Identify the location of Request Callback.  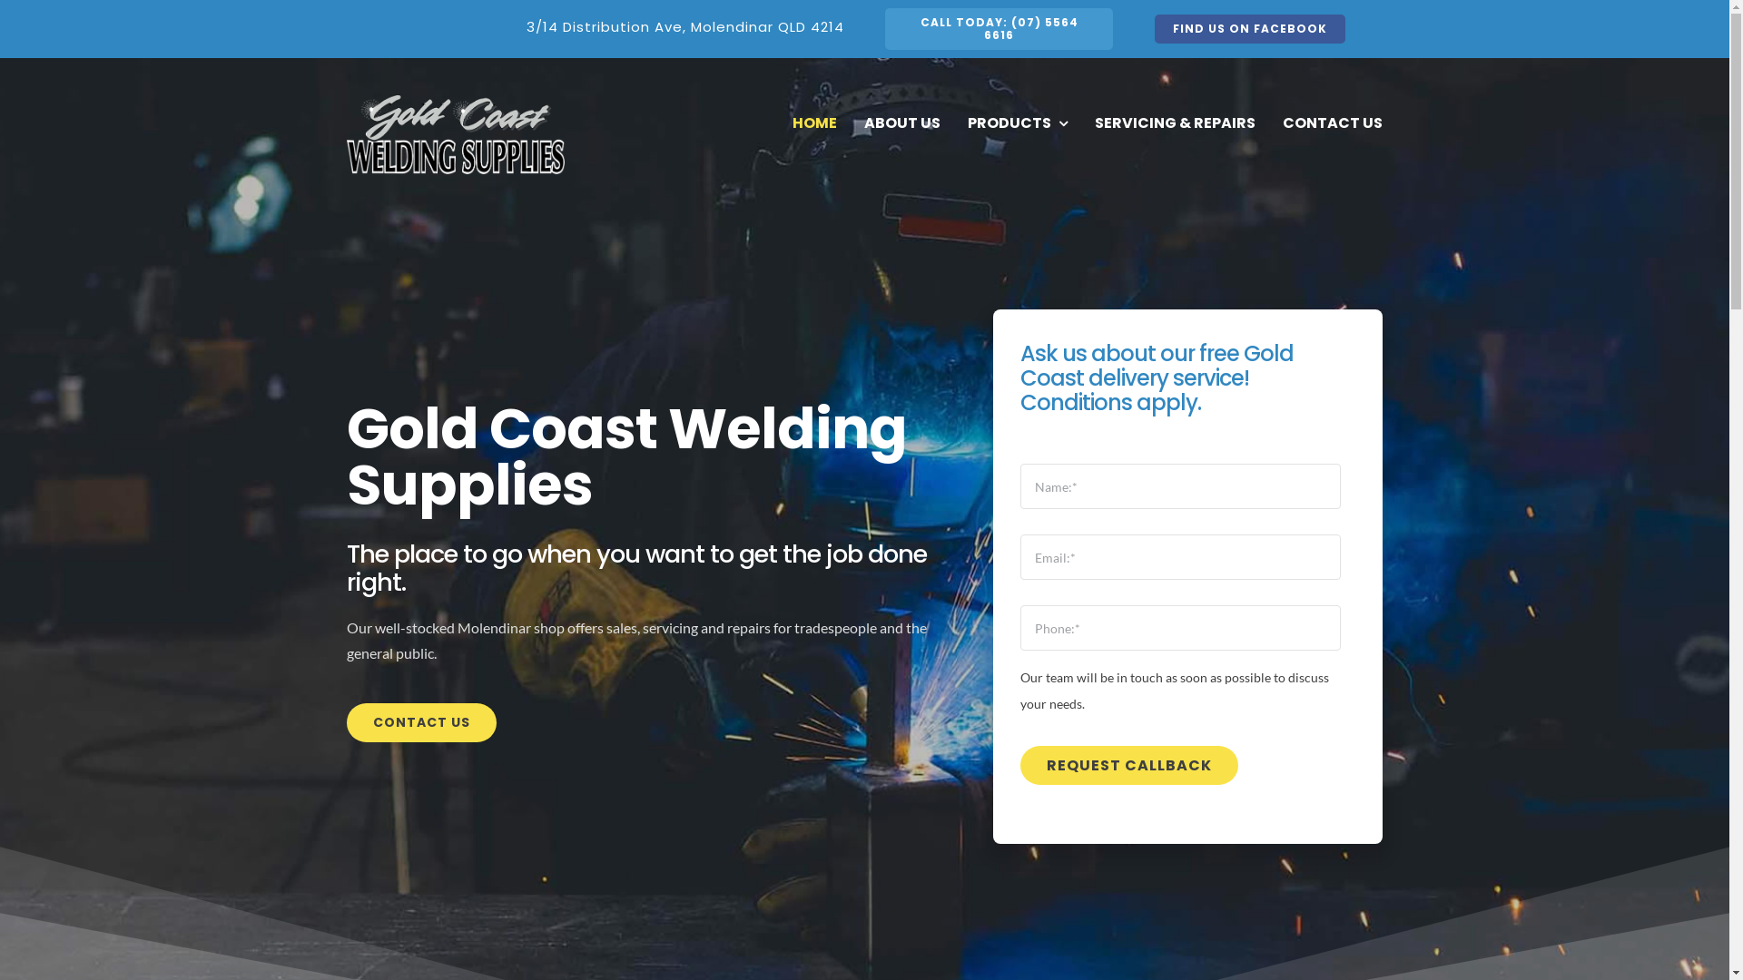
(1129, 766).